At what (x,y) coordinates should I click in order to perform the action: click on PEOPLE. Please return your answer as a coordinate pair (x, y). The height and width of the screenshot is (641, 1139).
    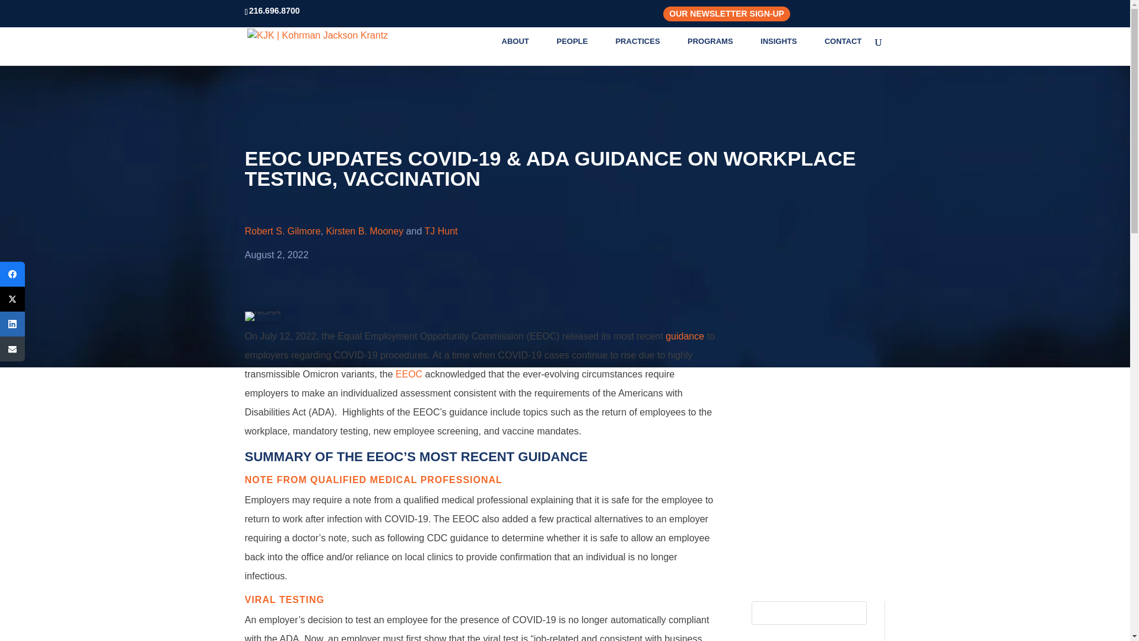
    Looking at the image, I should click on (578, 51).